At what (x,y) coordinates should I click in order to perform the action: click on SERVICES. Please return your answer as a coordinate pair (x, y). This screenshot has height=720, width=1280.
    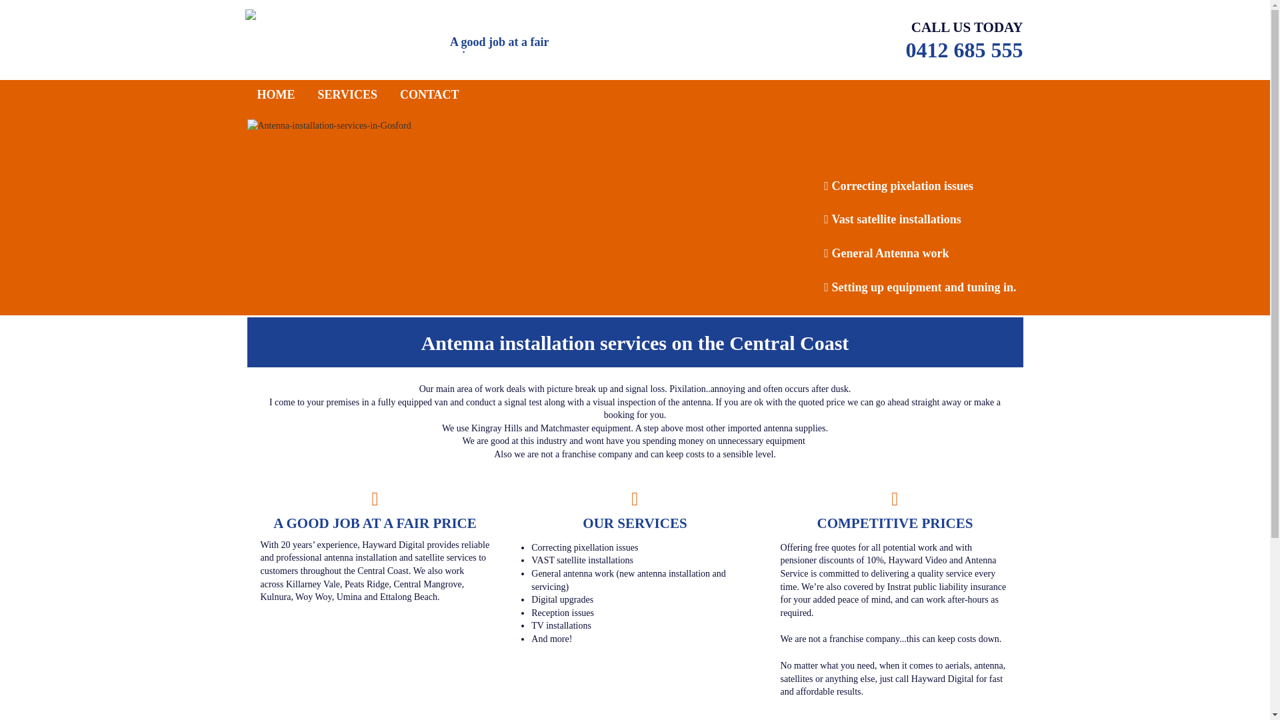
    Looking at the image, I should click on (347, 95).